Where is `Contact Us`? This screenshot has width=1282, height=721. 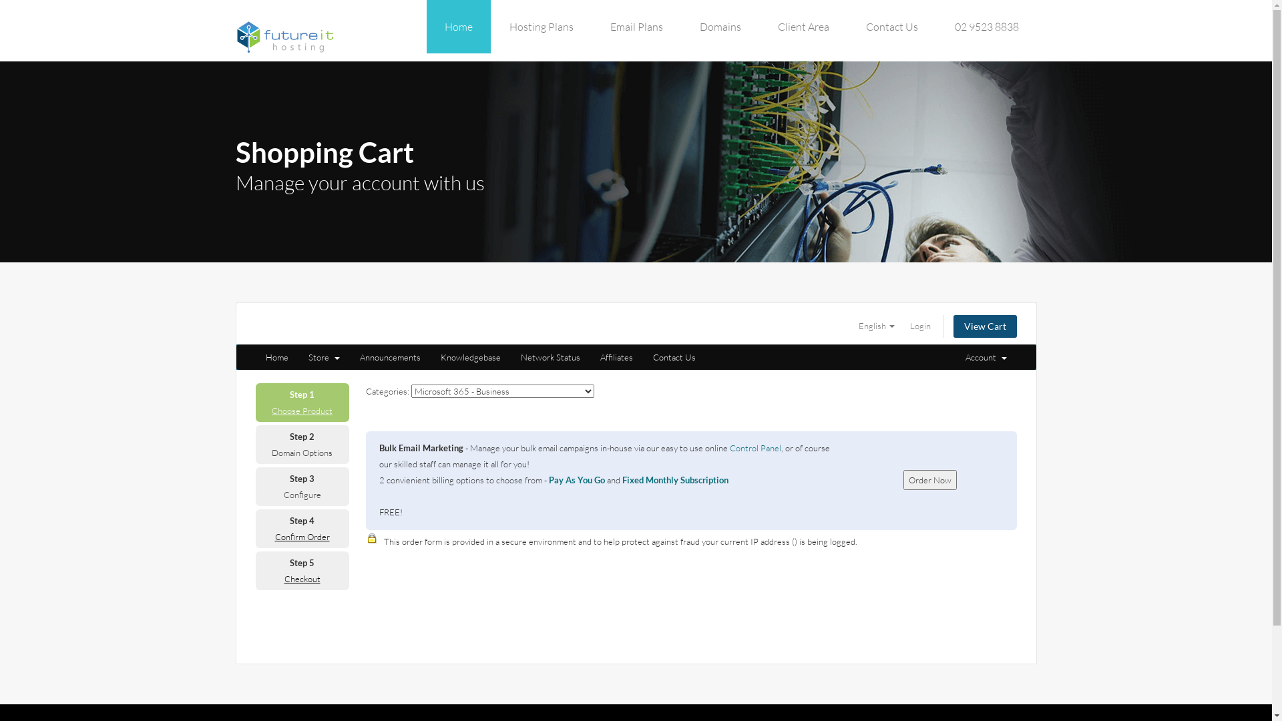 Contact Us is located at coordinates (892, 27).